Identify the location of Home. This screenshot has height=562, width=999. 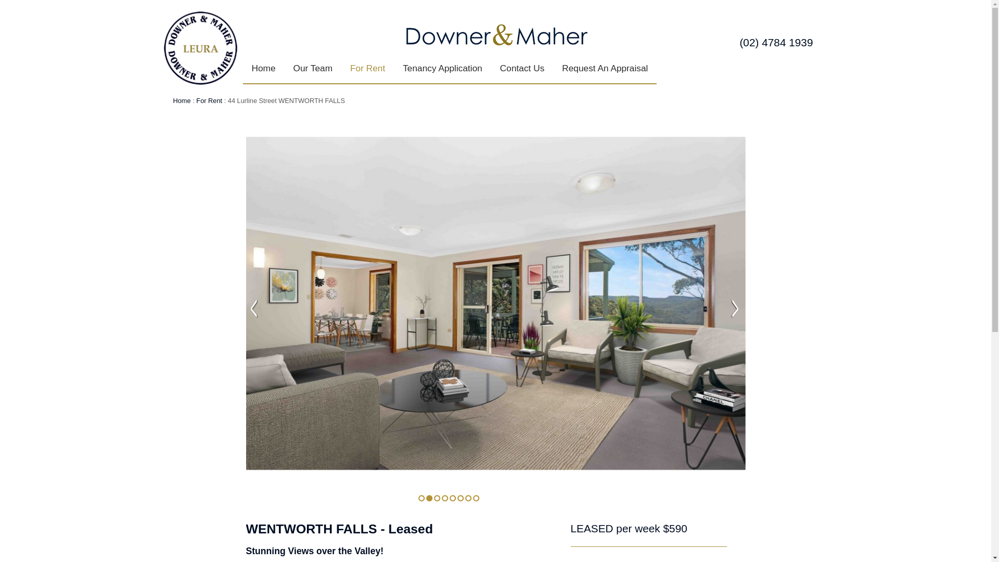
(263, 69).